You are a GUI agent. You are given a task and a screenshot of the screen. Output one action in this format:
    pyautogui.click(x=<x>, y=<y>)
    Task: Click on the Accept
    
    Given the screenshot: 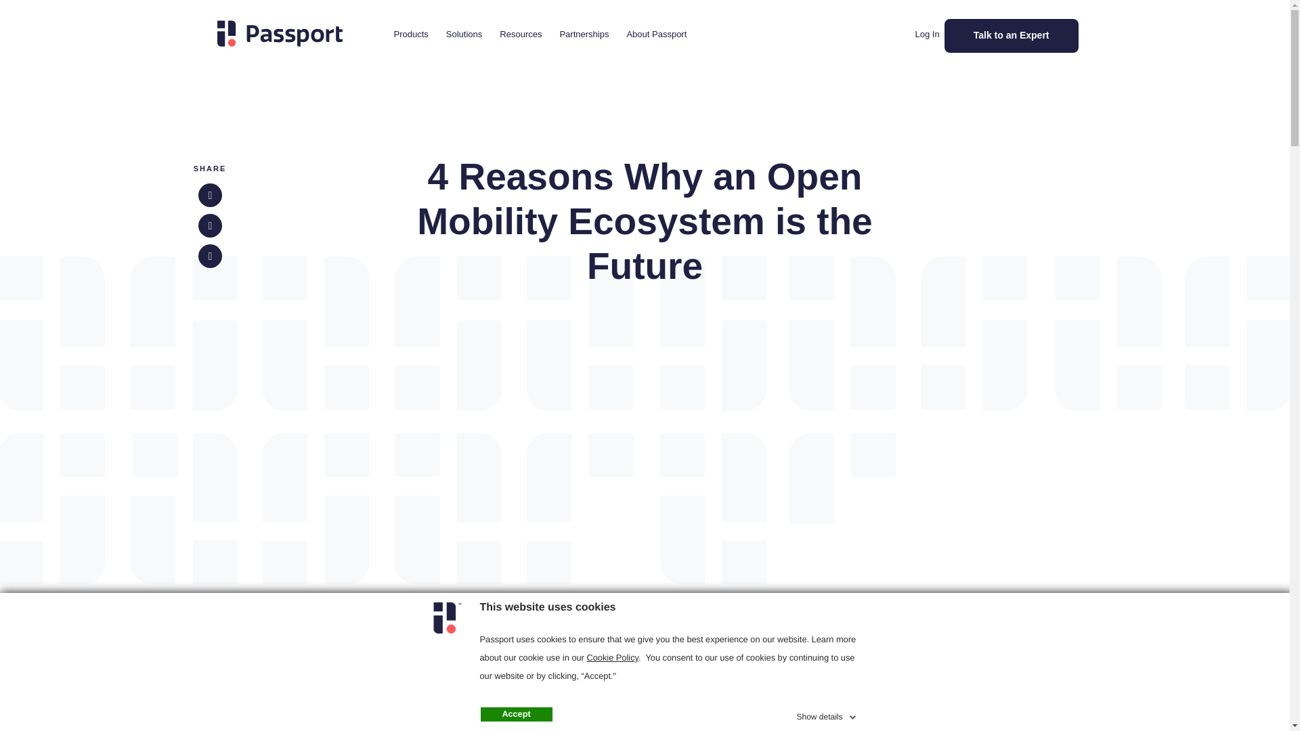 What is the action you would take?
    pyautogui.click(x=517, y=715)
    